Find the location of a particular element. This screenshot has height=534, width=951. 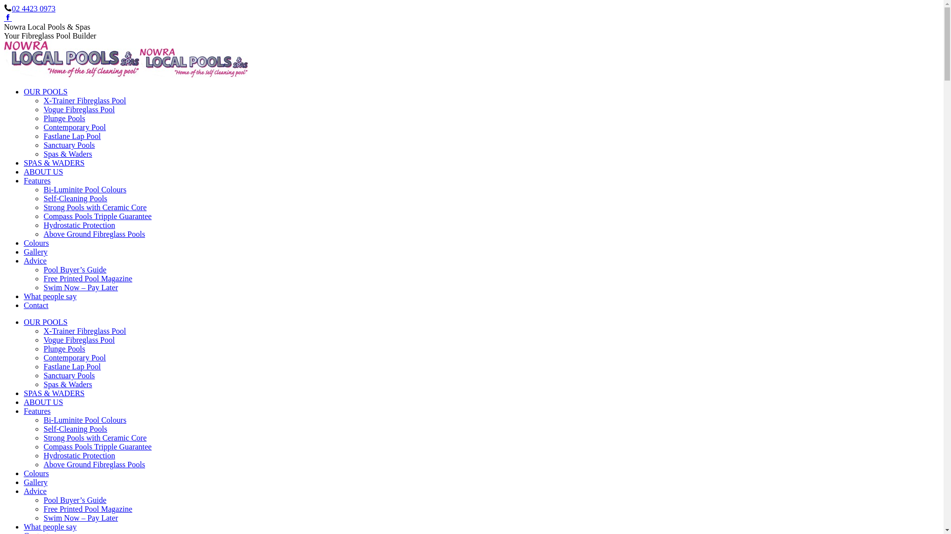

Strong Pools with Ceramic Core is located at coordinates (95, 208).